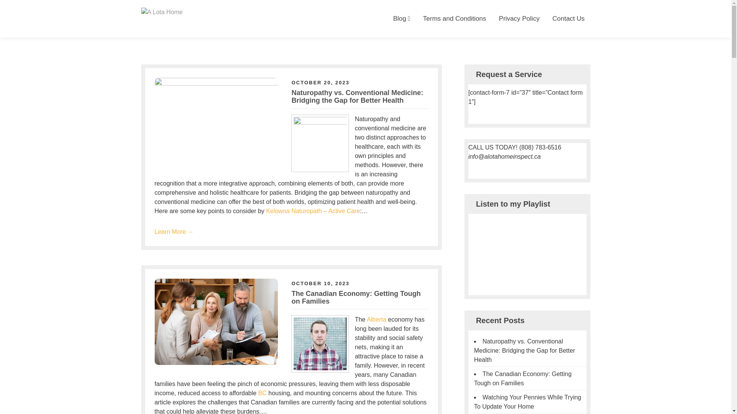 This screenshot has height=414, width=737. I want to click on Privacy Policy, so click(519, 19).